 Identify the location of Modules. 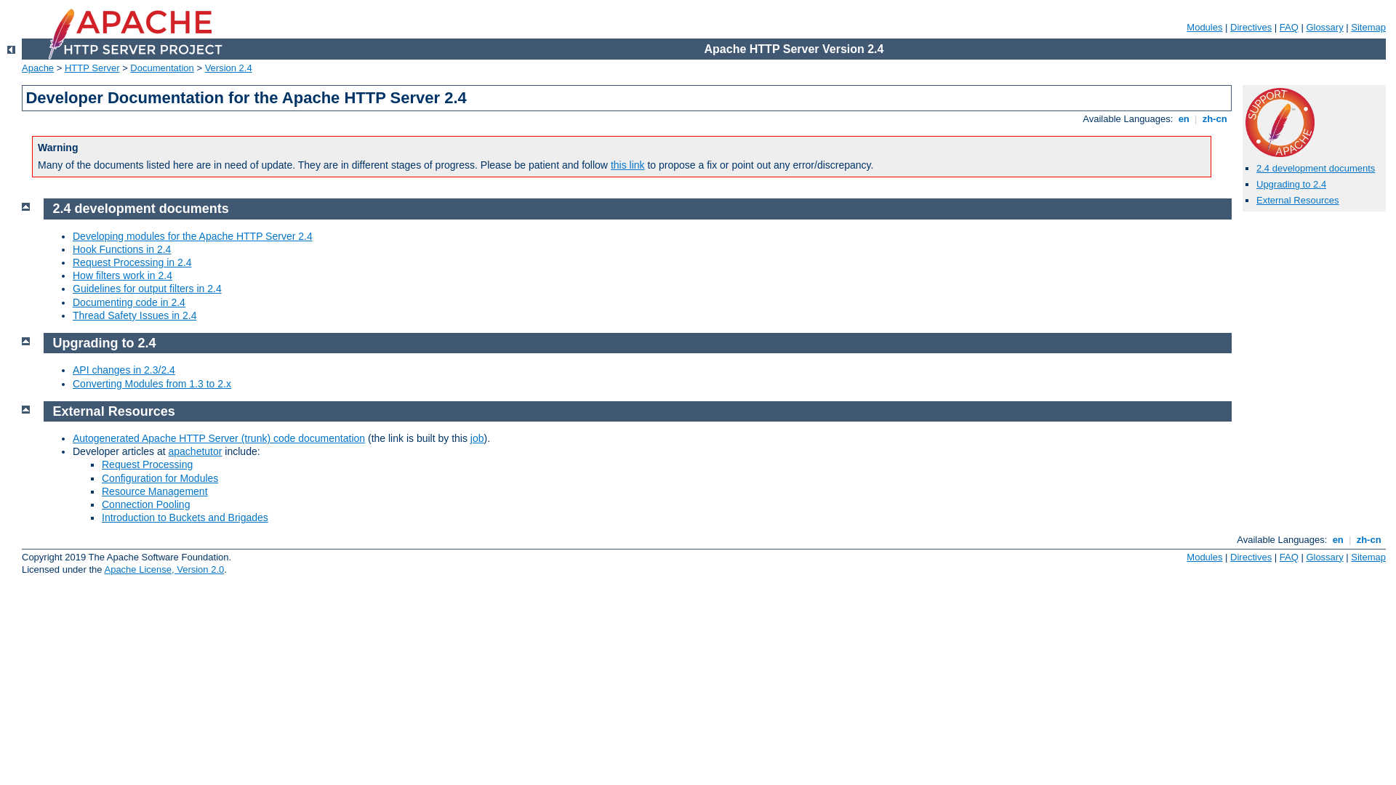
(1204, 557).